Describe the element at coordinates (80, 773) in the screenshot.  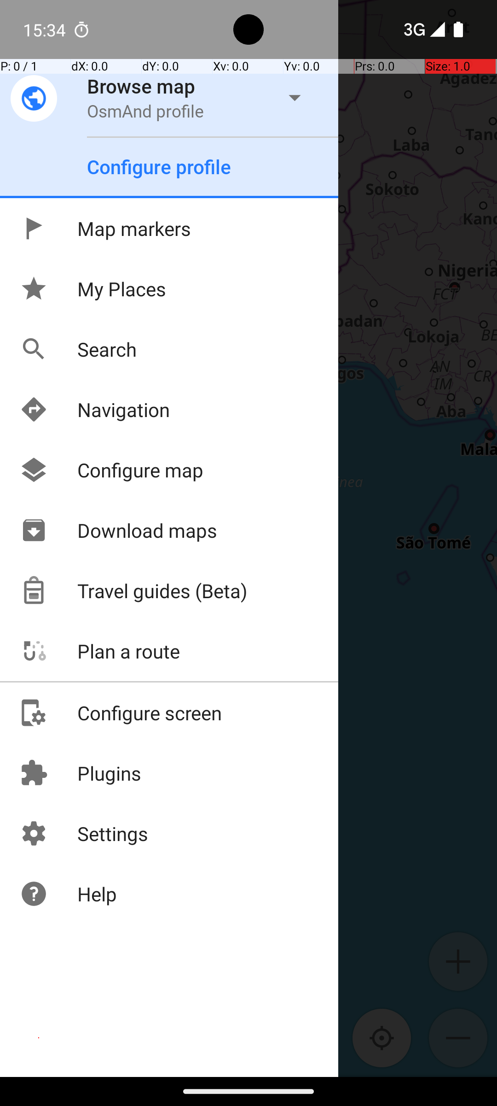
I see `Plugins` at that location.